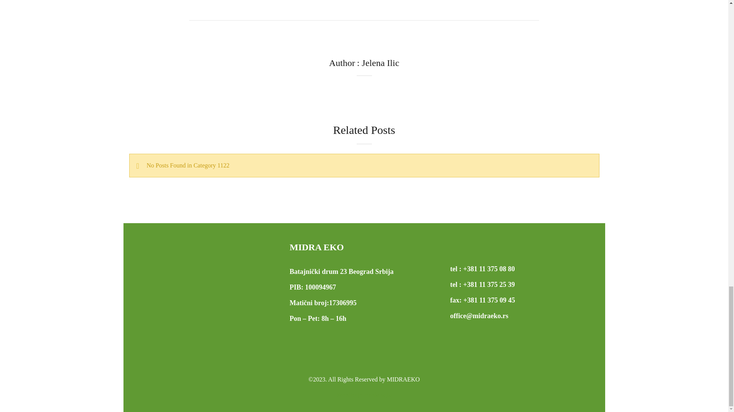 This screenshot has height=412, width=734. What do you see at coordinates (380, 63) in the screenshot?
I see `Jelena Ilic` at bounding box center [380, 63].